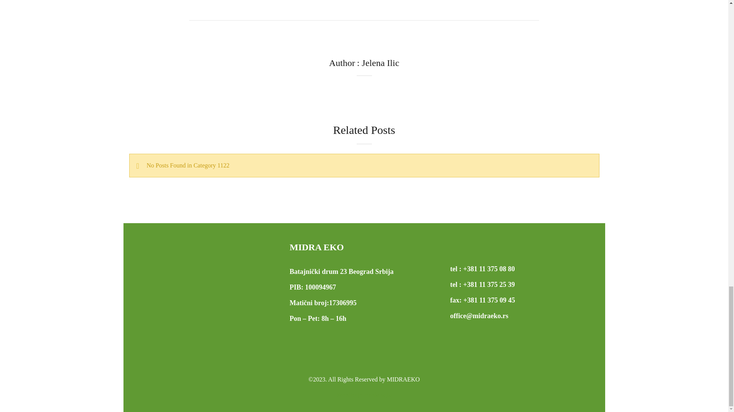 This screenshot has height=412, width=734. What do you see at coordinates (380, 63) in the screenshot?
I see `Jelena Ilic` at bounding box center [380, 63].